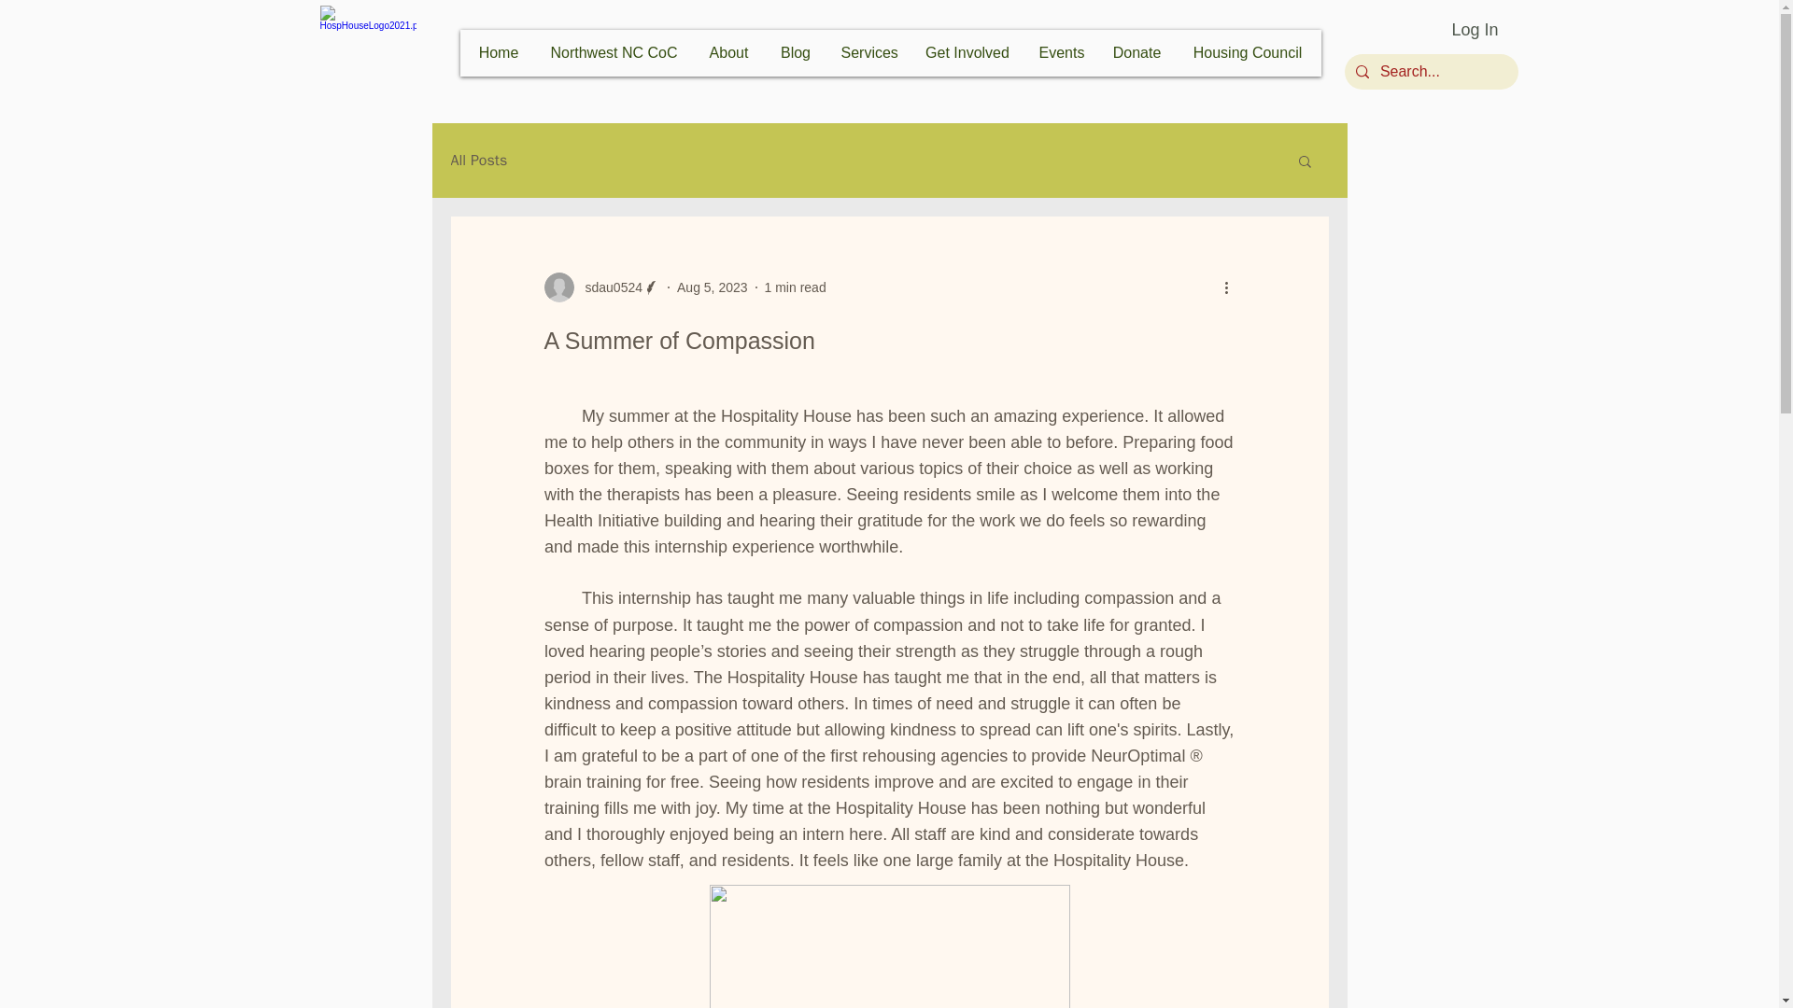 The height and width of the screenshot is (1008, 1793). What do you see at coordinates (1059, 52) in the screenshot?
I see `Events` at bounding box center [1059, 52].